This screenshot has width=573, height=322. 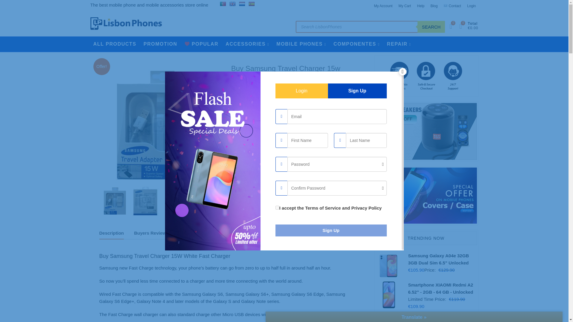 What do you see at coordinates (247, 44) in the screenshot?
I see `ACCESSORIES` at bounding box center [247, 44].